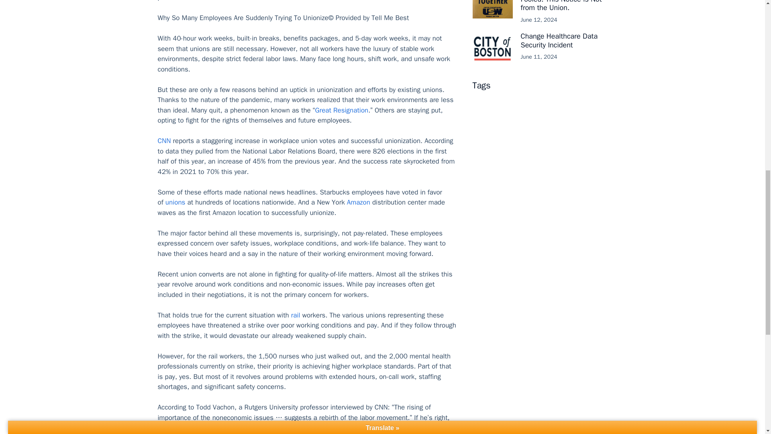 This screenshot has width=771, height=434. What do you see at coordinates (296, 315) in the screenshot?
I see `rail` at bounding box center [296, 315].